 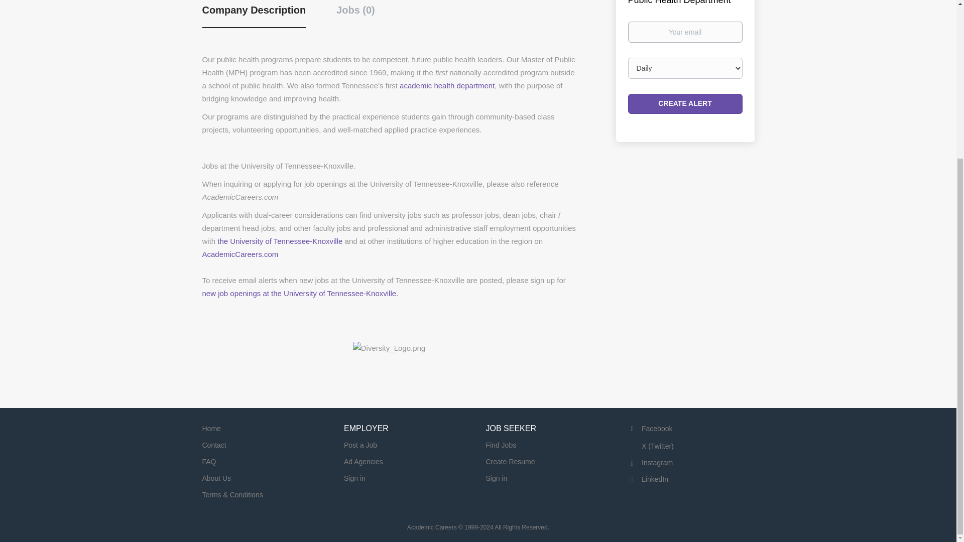 What do you see at coordinates (354, 478) in the screenshot?
I see `Sign in` at bounding box center [354, 478].